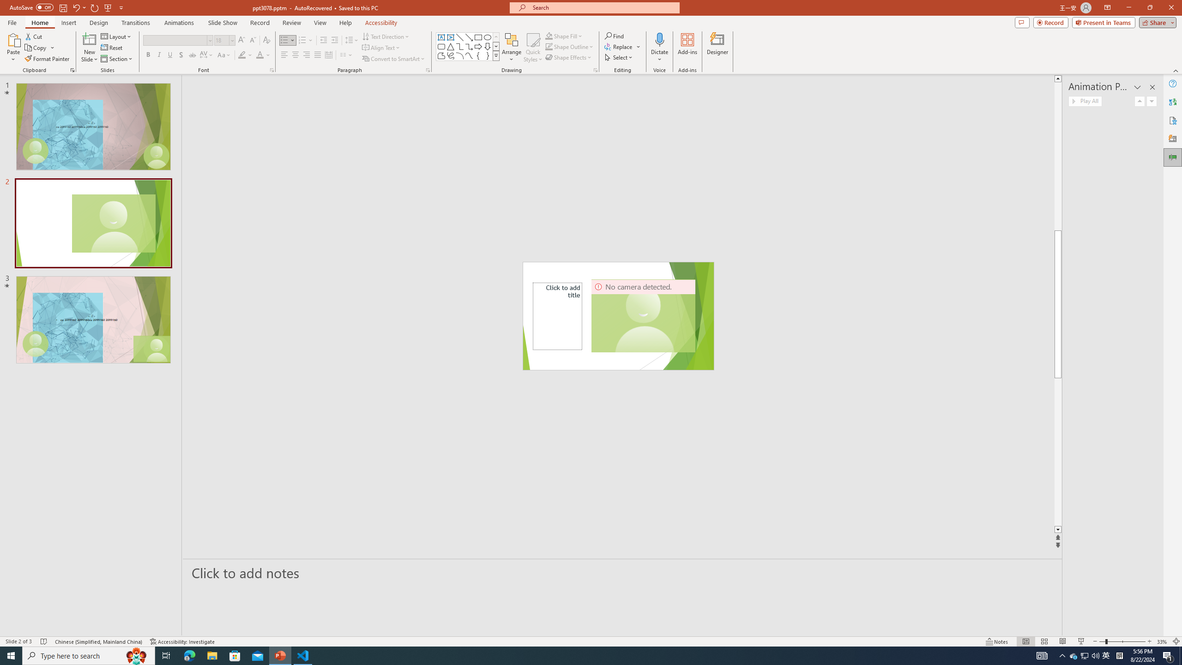  I want to click on Line down, so click(1057, 530).